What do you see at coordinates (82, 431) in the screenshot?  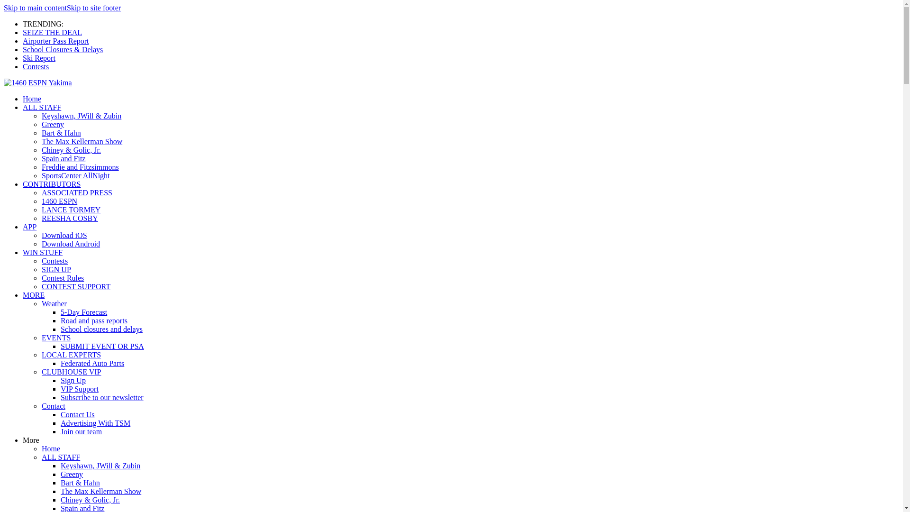 I see `Join our team` at bounding box center [82, 431].